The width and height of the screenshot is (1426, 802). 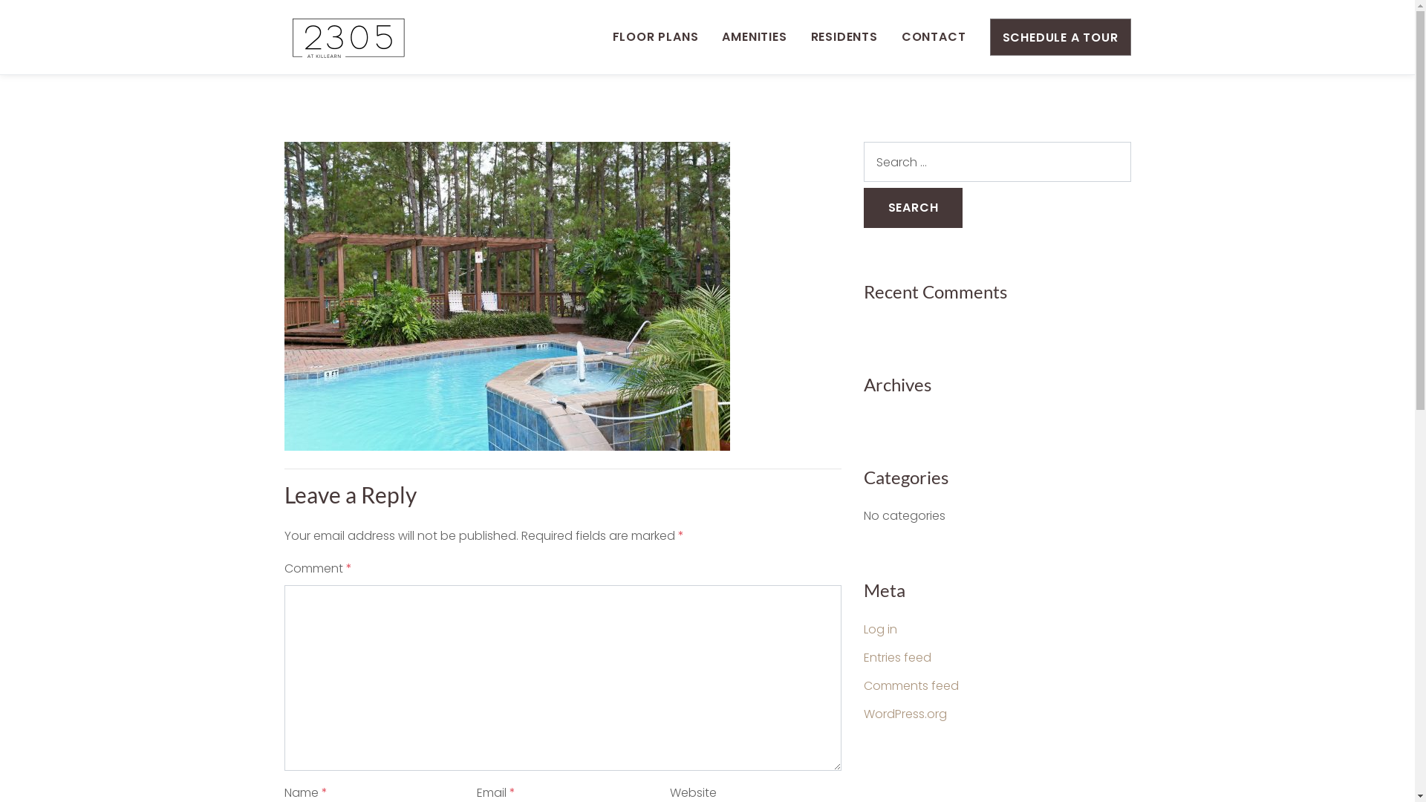 What do you see at coordinates (897, 658) in the screenshot?
I see `Entries feed` at bounding box center [897, 658].